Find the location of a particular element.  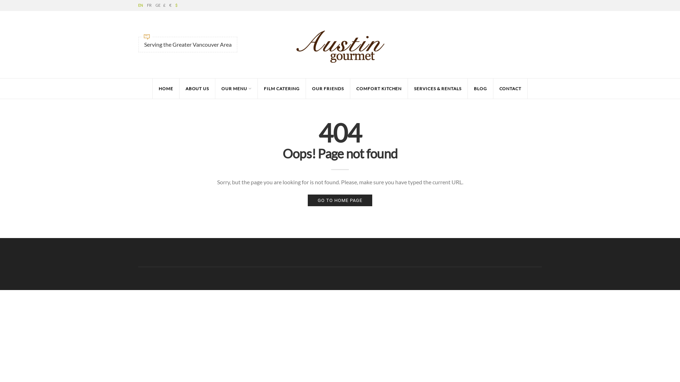

OUR MENU is located at coordinates (236, 88).